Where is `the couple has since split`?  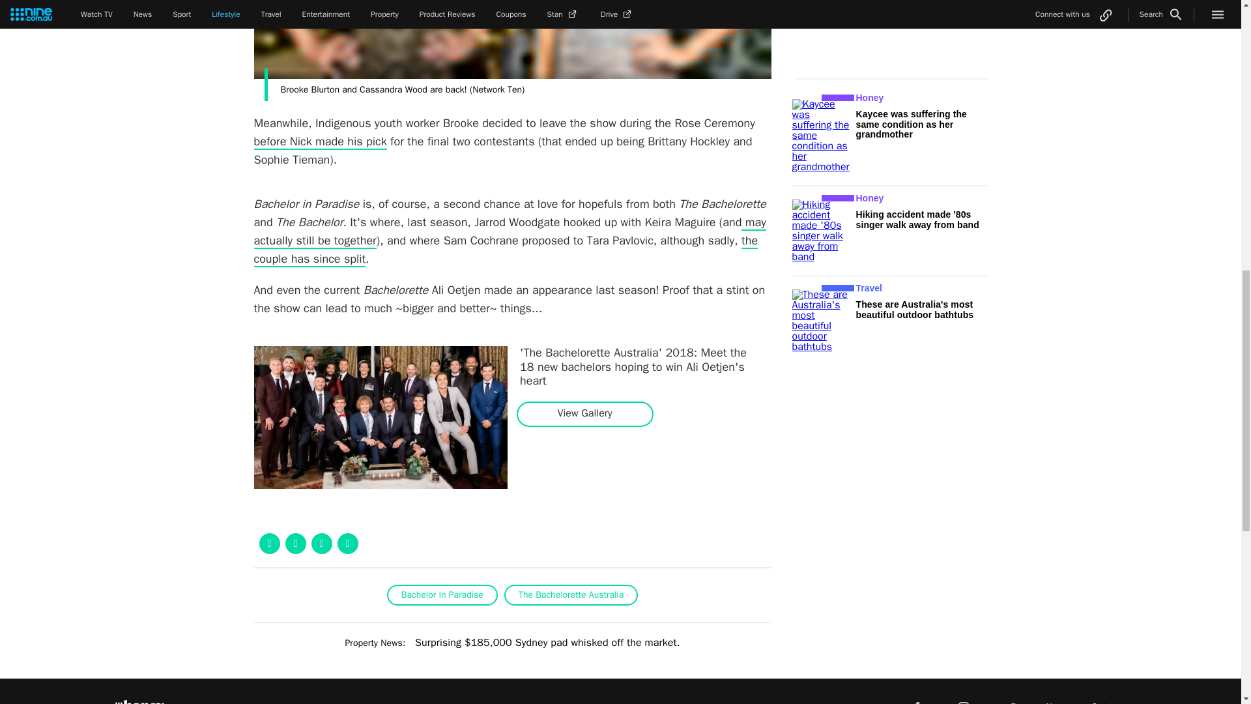
the couple has since split is located at coordinates (506, 250).